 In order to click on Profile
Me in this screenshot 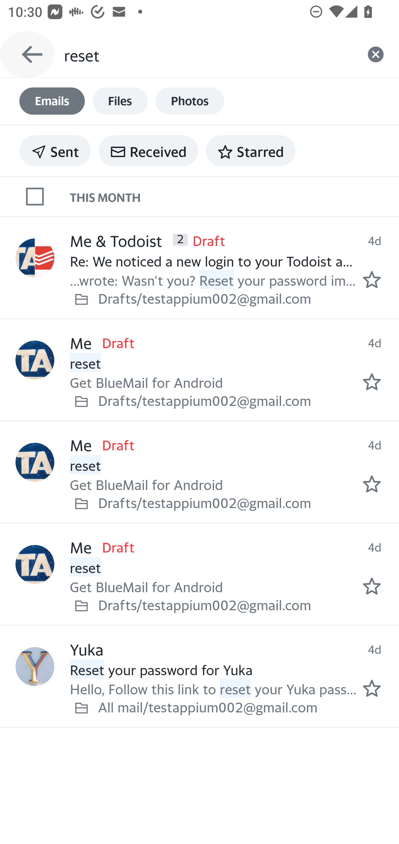, I will do `click(35, 564)`.